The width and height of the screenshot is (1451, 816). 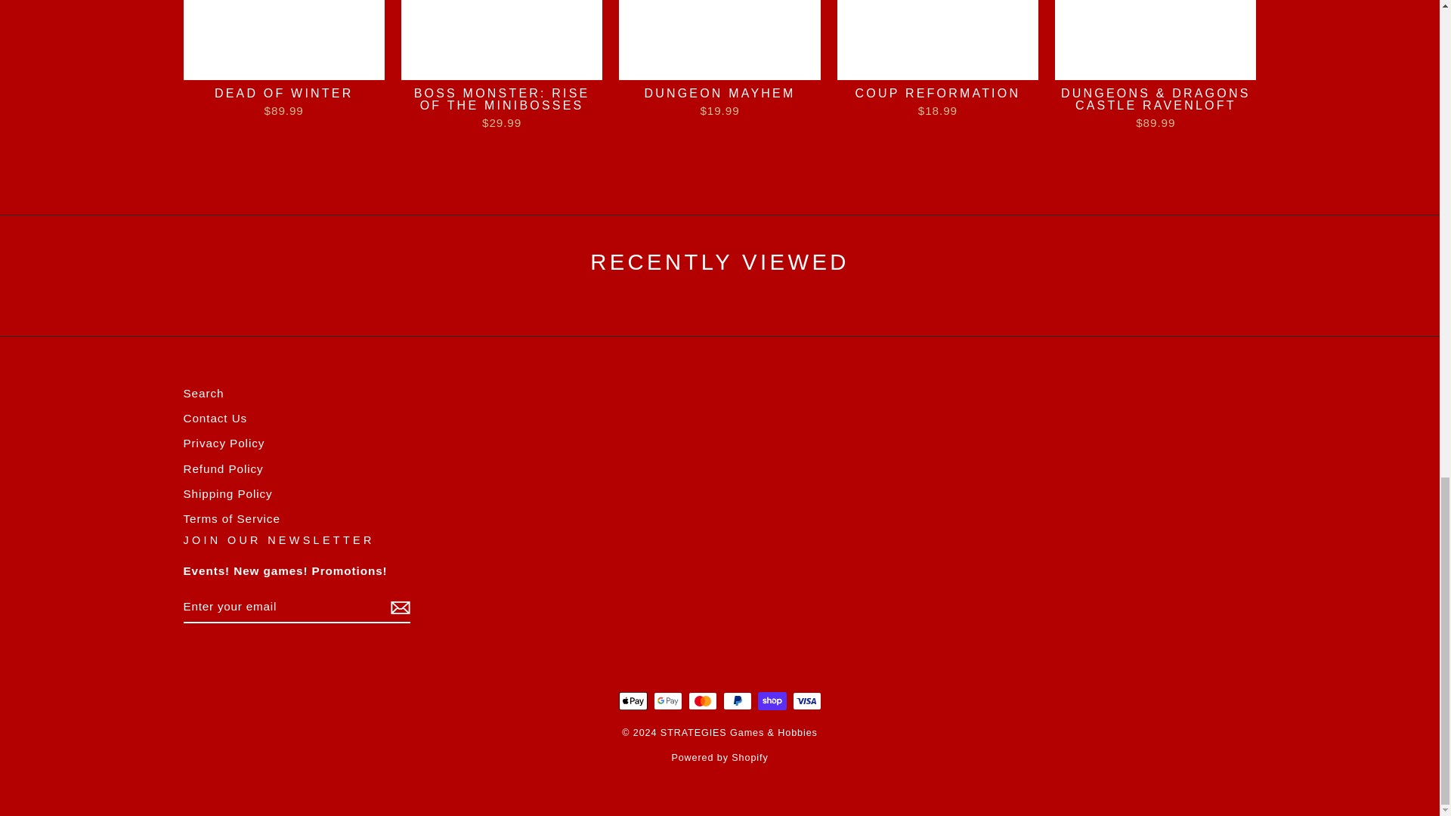 I want to click on Google Pay, so click(x=667, y=700).